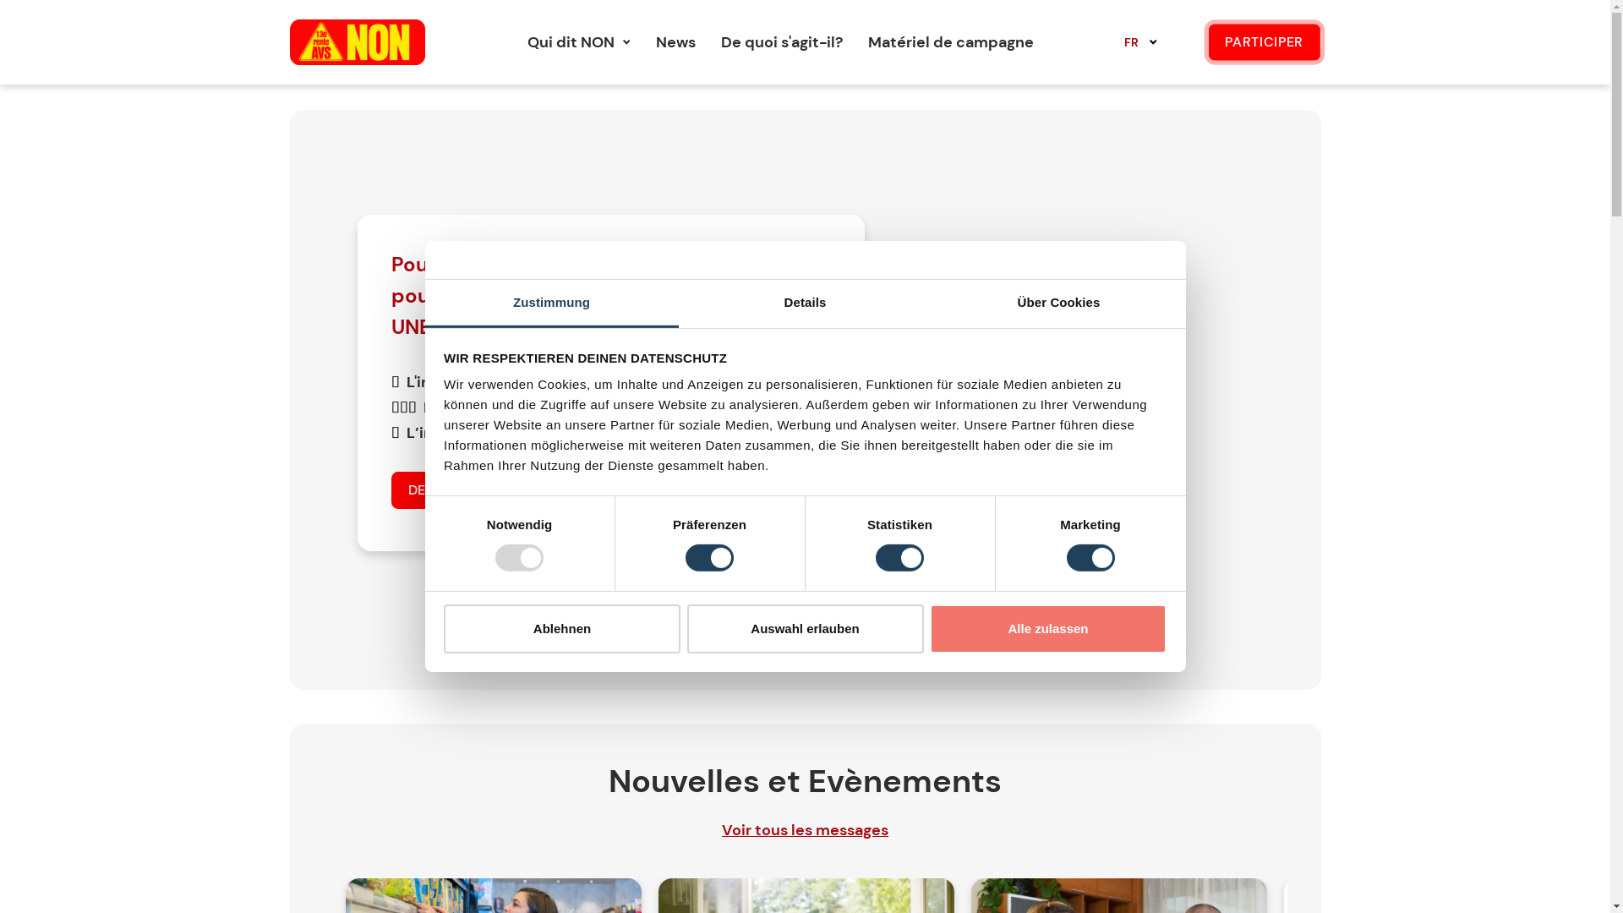 The width and height of the screenshot is (1623, 913). What do you see at coordinates (805, 304) in the screenshot?
I see `Details` at bounding box center [805, 304].